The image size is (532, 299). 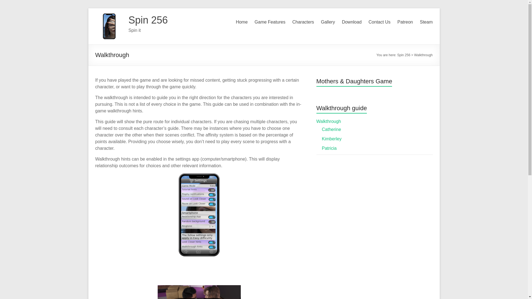 What do you see at coordinates (329, 148) in the screenshot?
I see `Patricia` at bounding box center [329, 148].